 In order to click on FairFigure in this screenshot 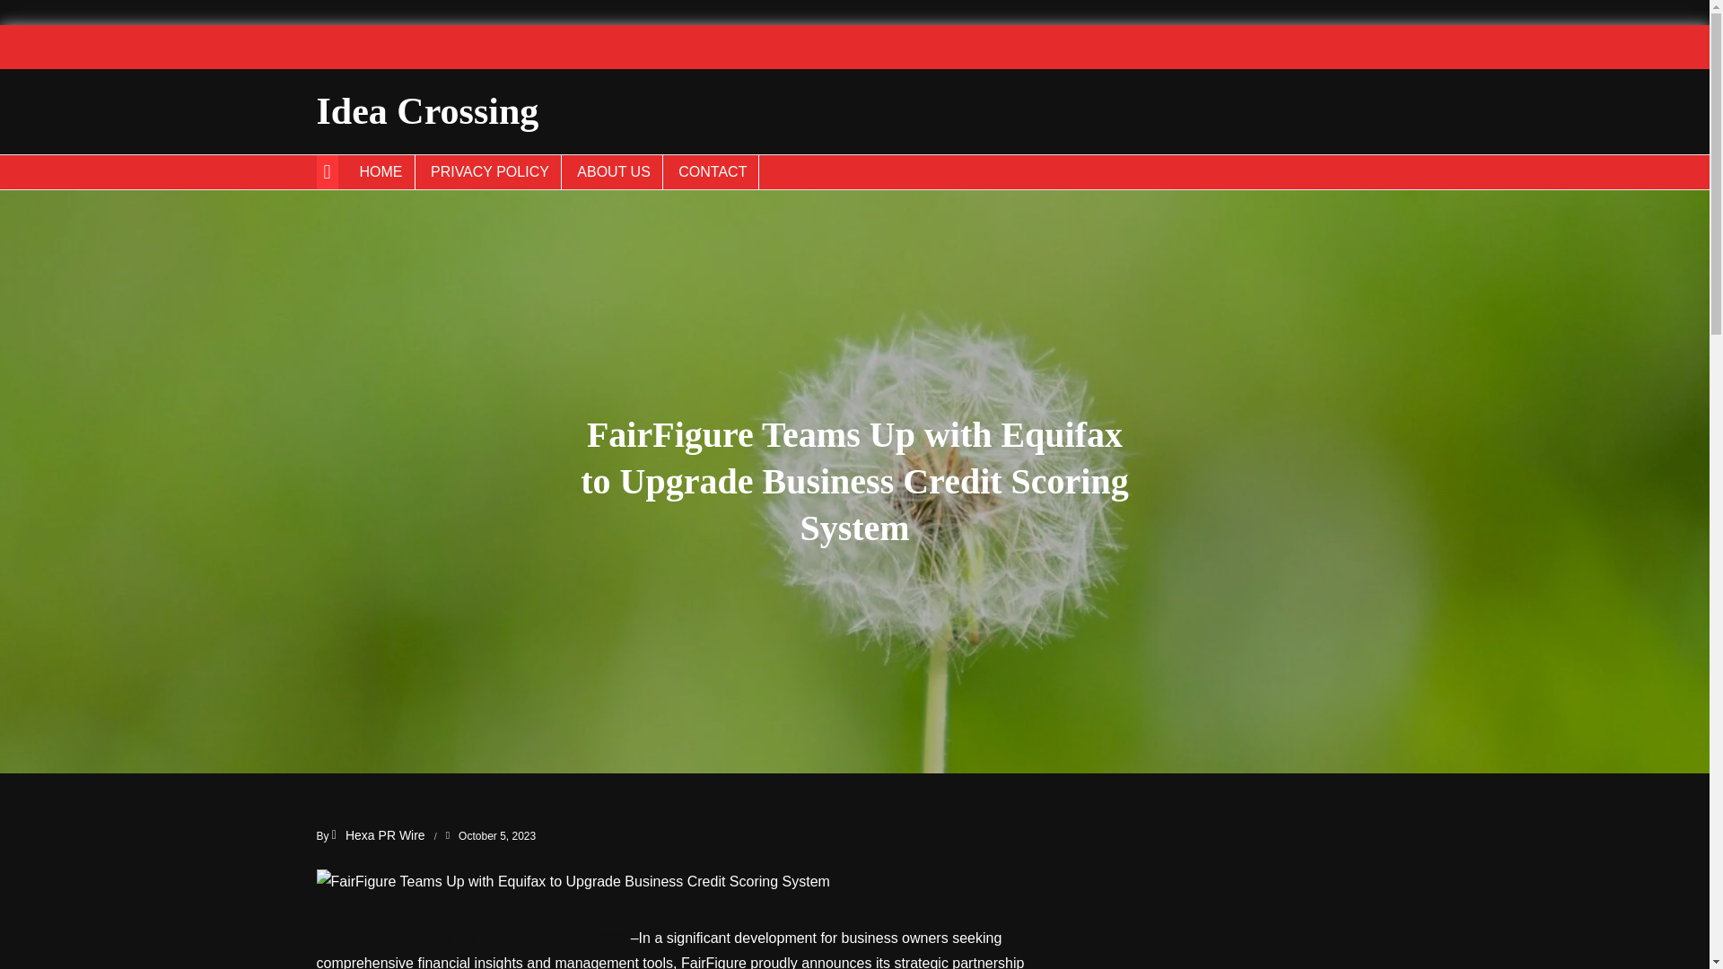, I will do `click(713, 962)`.